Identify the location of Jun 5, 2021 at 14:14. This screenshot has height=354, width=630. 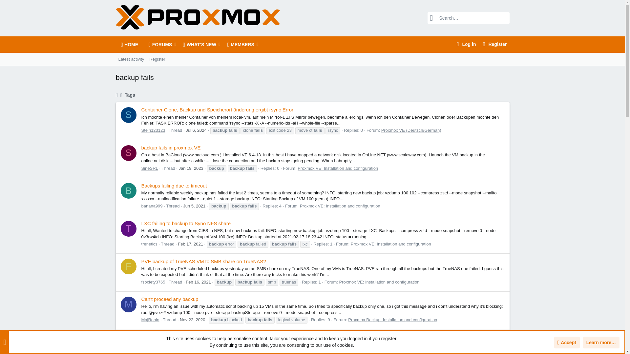
(129, 45).